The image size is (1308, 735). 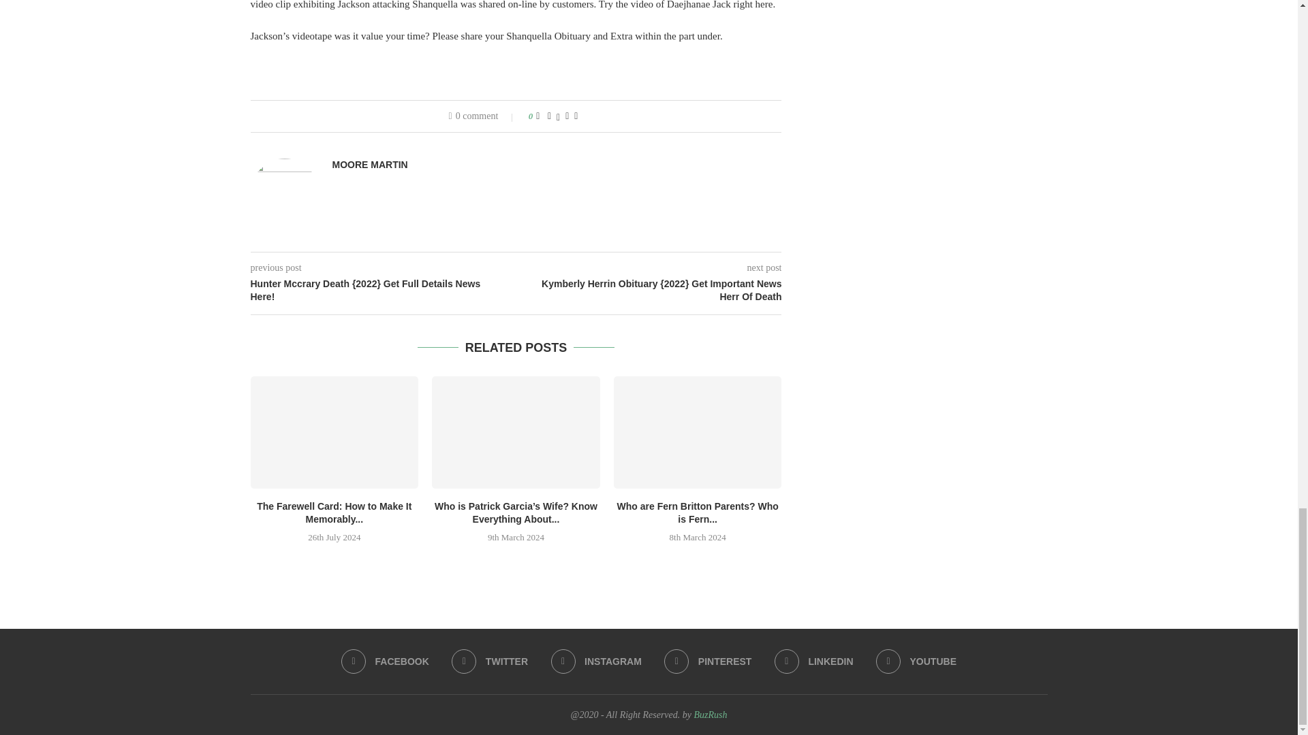 What do you see at coordinates (370, 165) in the screenshot?
I see `MOORE MARTIN` at bounding box center [370, 165].